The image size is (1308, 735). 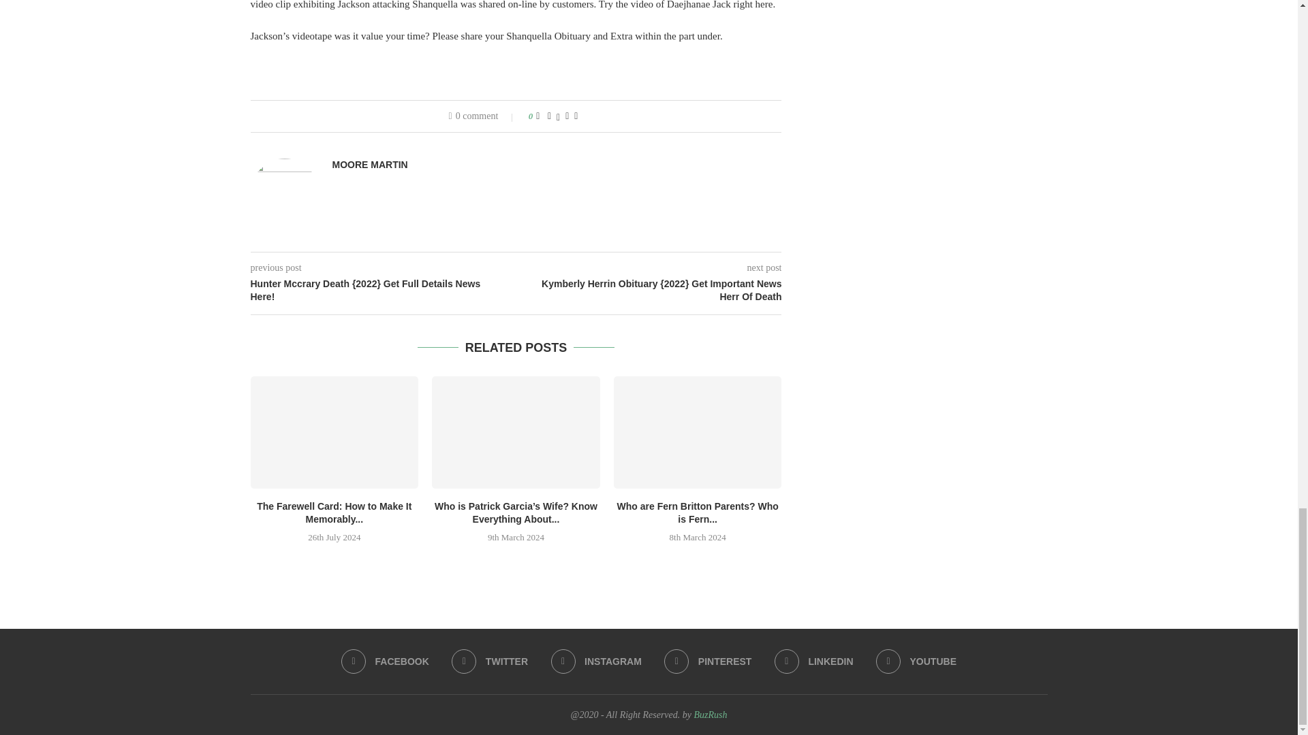 What do you see at coordinates (370, 165) in the screenshot?
I see `MOORE MARTIN` at bounding box center [370, 165].